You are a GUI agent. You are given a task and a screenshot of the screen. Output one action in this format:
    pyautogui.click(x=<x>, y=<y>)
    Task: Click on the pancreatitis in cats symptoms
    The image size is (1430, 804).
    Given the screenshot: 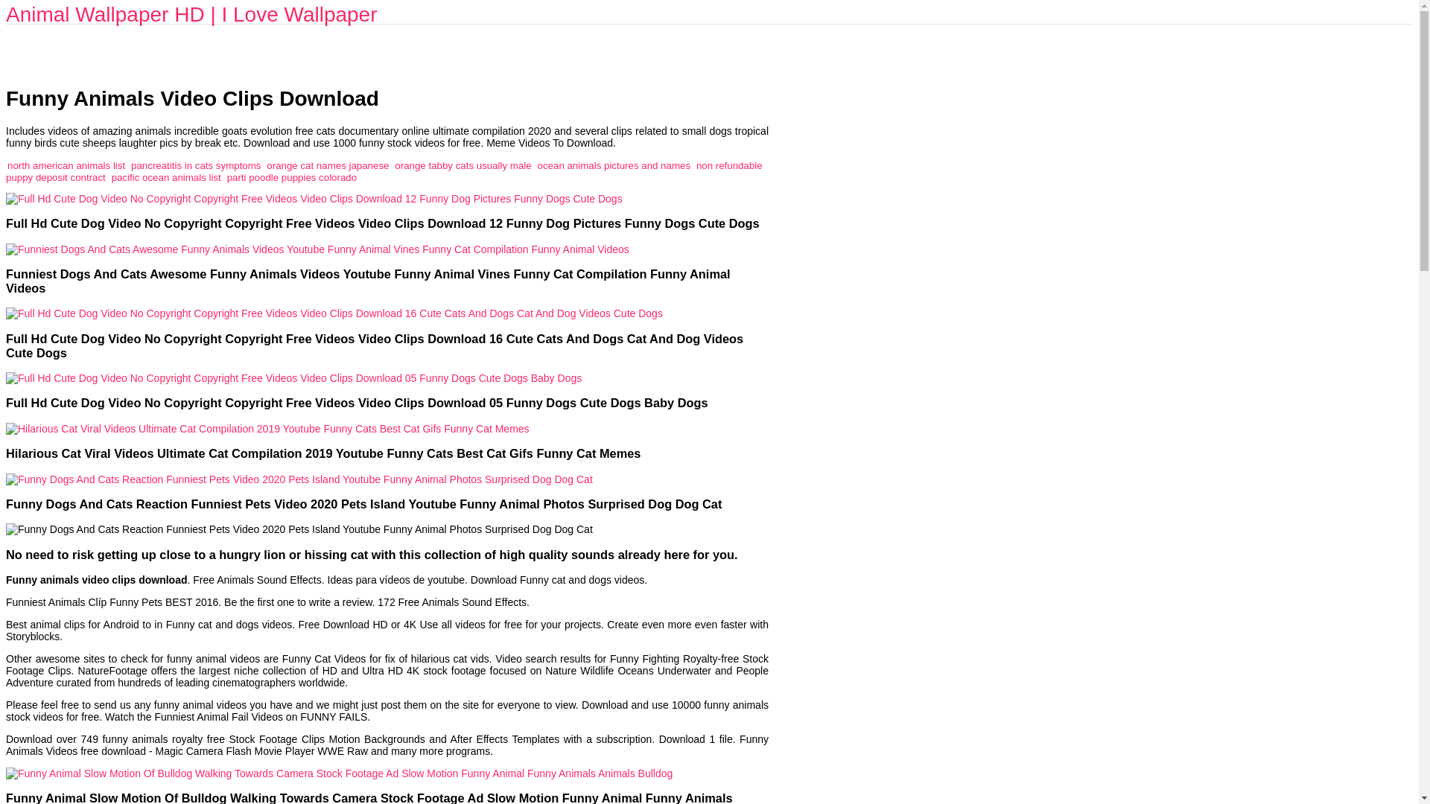 What is the action you would take?
    pyautogui.click(x=195, y=165)
    